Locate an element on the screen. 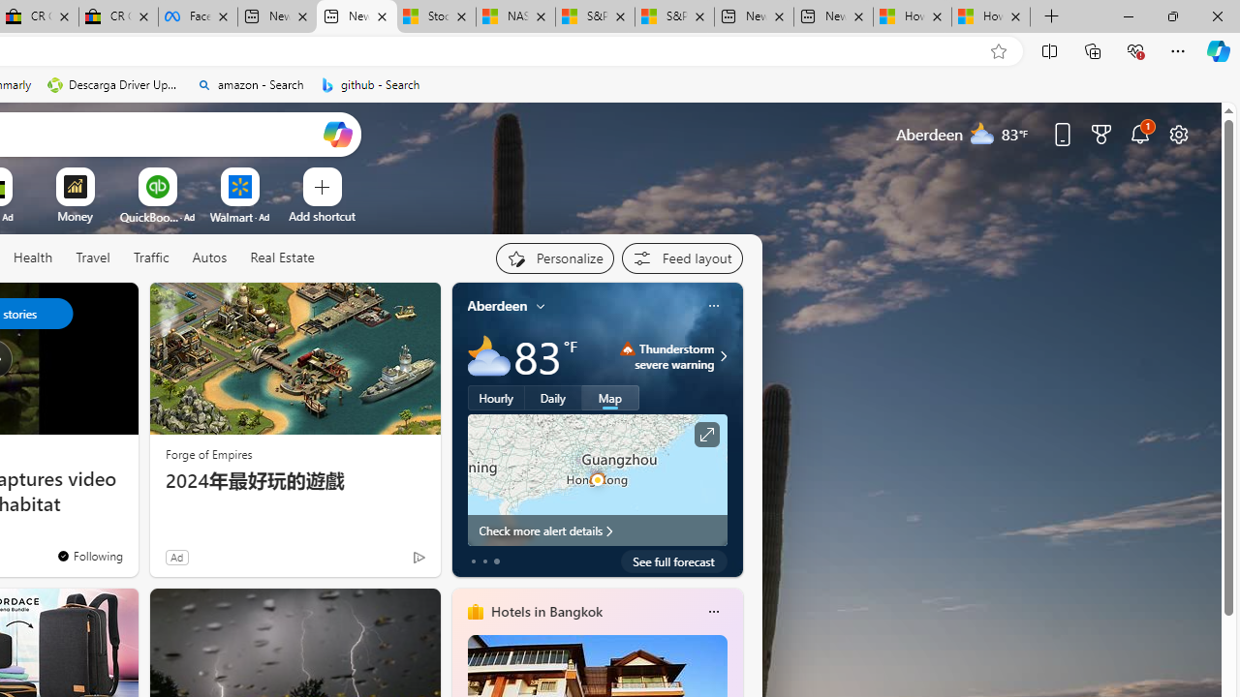  Forge of Empires is located at coordinates (209, 453).